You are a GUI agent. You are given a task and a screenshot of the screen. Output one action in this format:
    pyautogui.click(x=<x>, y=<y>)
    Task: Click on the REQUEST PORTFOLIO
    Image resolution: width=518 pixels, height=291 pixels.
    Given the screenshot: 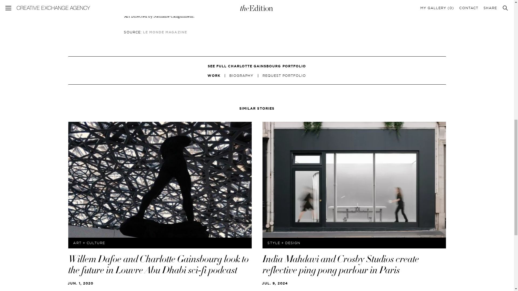 What is the action you would take?
    pyautogui.click(x=284, y=76)
    